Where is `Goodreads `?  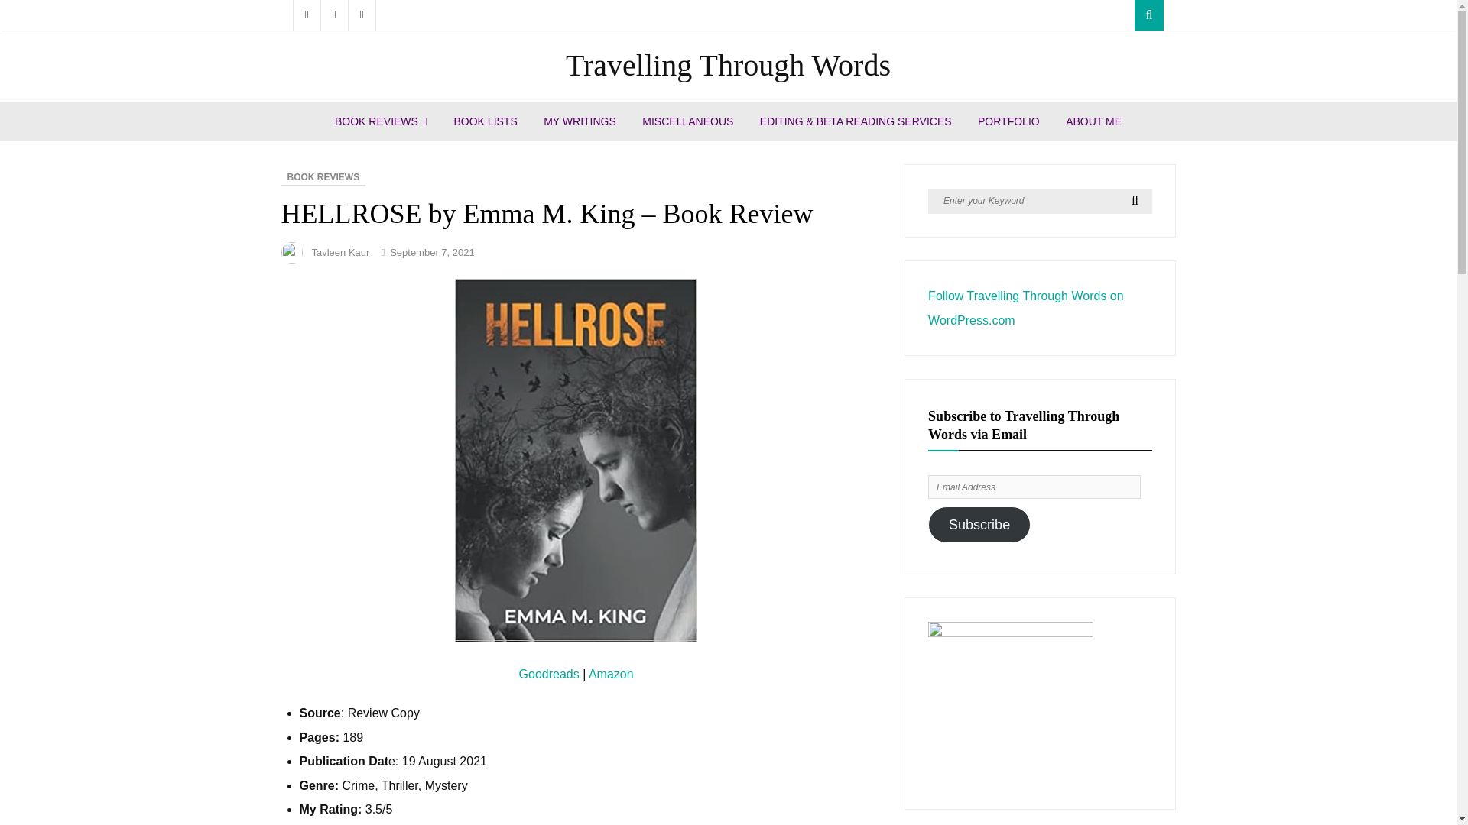 Goodreads  is located at coordinates (550, 674).